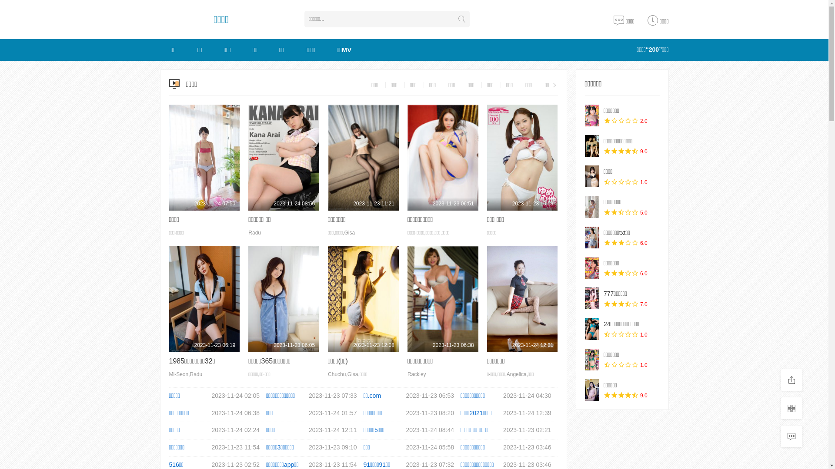 The height and width of the screenshot is (469, 835). I want to click on 2023-11-23 06:05, so click(284, 299).